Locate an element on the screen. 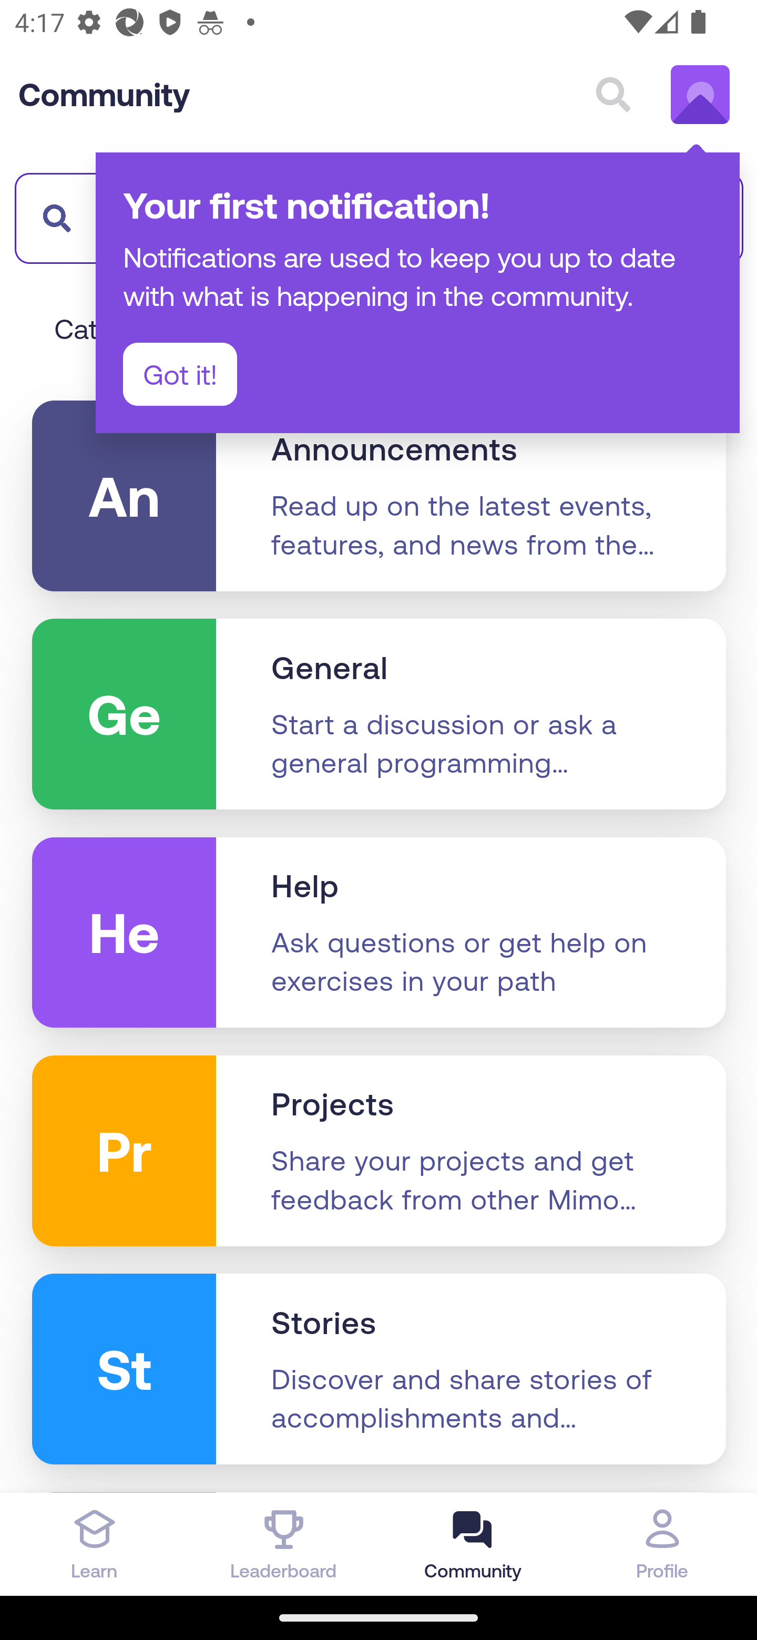 The height and width of the screenshot is (1640, 757). Projects is located at coordinates (332, 1105).